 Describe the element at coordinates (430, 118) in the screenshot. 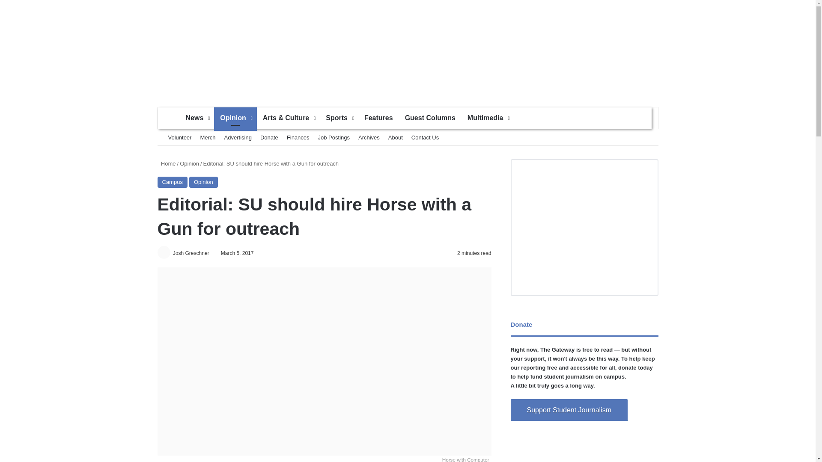

I see `Guest Columns` at that location.